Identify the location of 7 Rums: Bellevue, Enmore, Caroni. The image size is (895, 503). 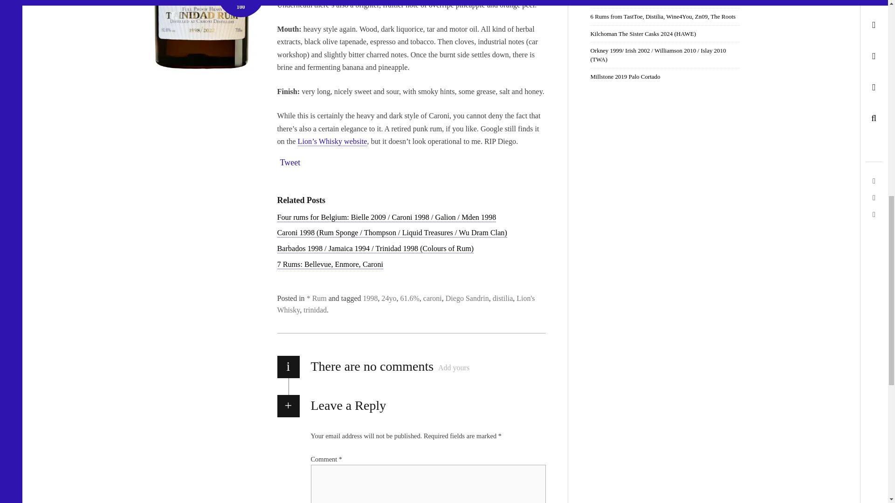
(330, 265).